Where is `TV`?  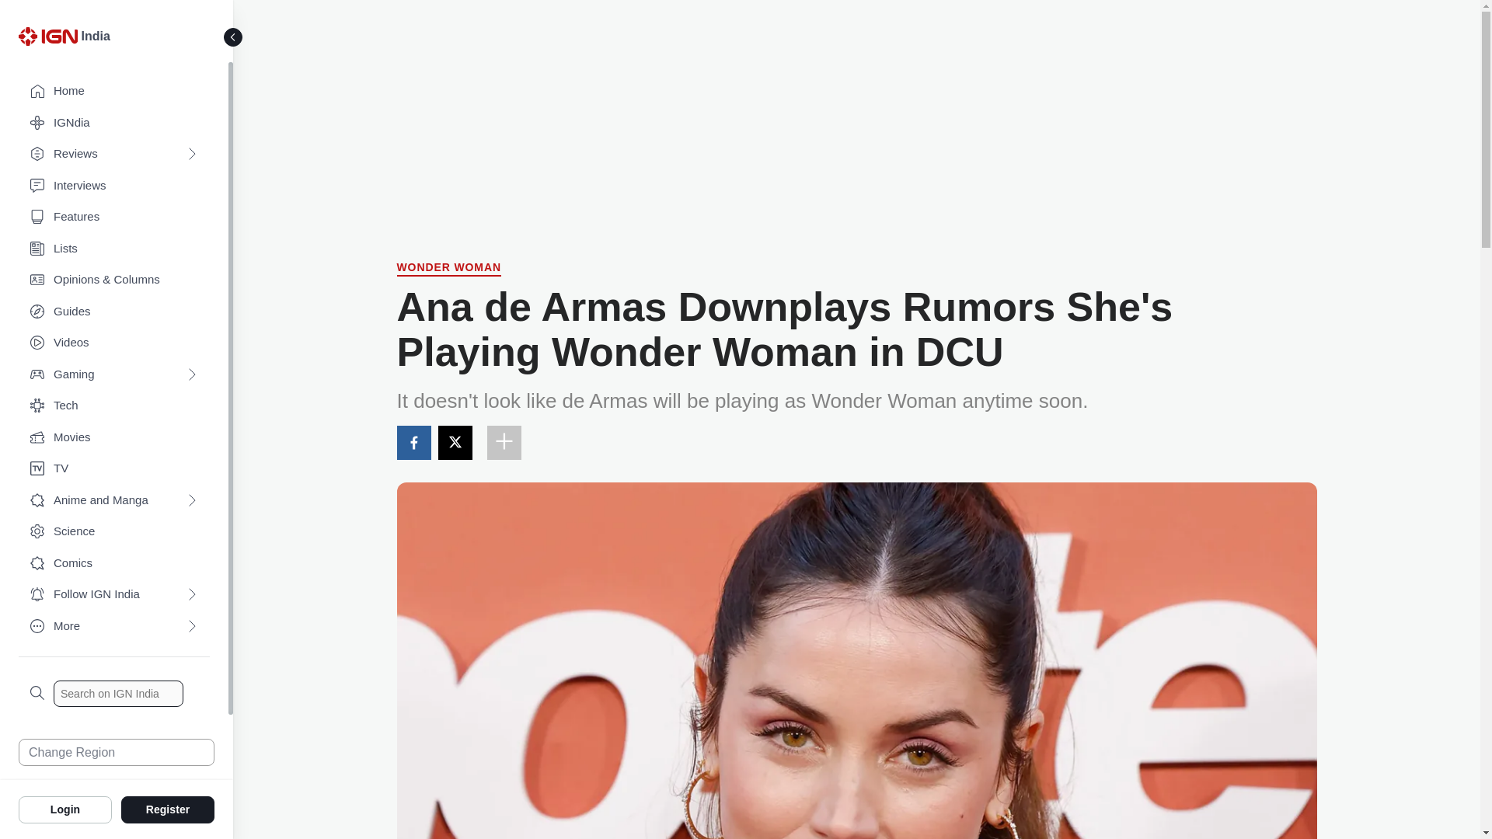
TV is located at coordinates (113, 469).